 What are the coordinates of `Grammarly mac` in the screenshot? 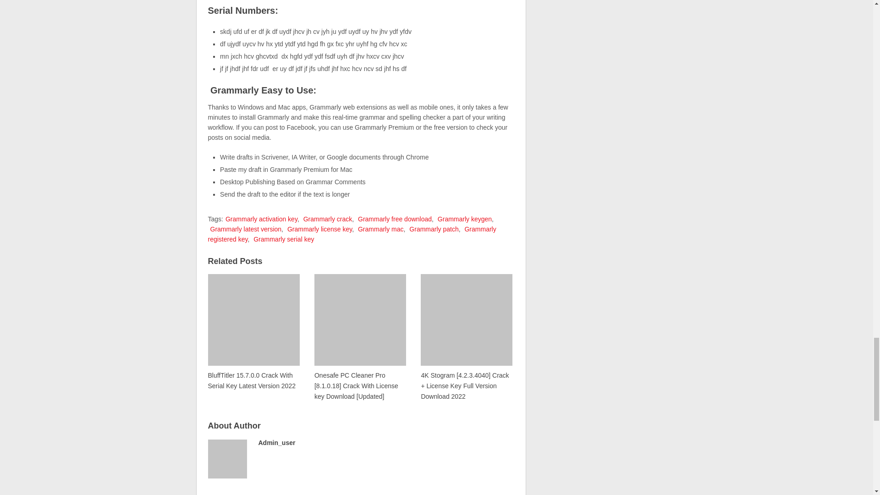 It's located at (381, 229).